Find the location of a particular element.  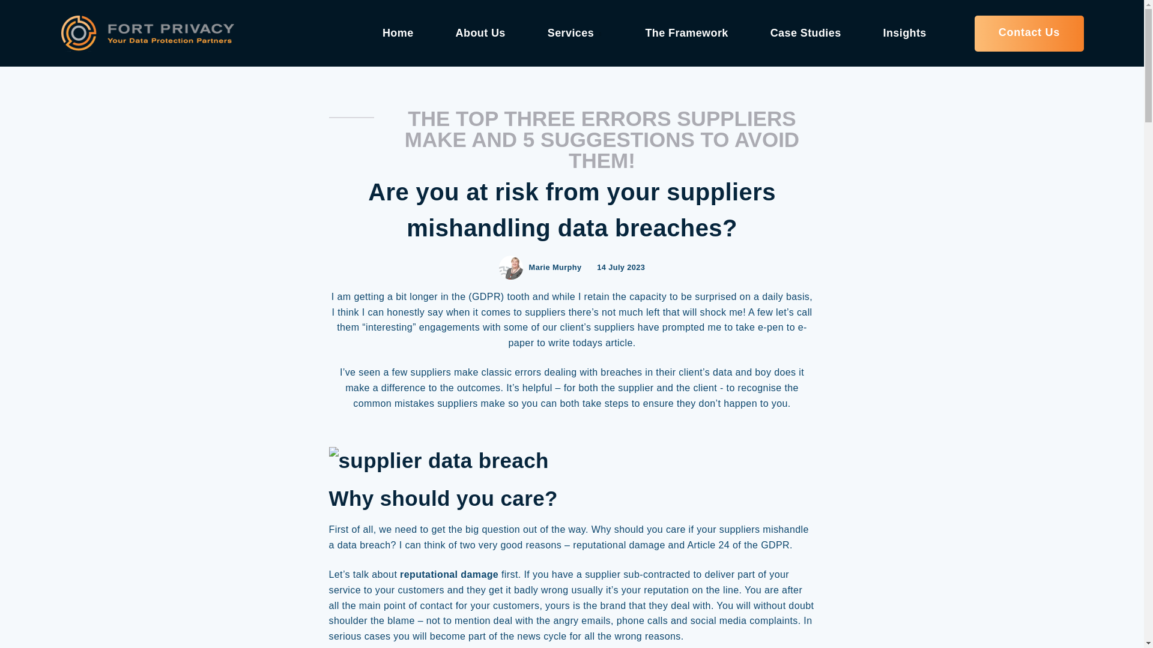

Insights is located at coordinates (904, 32).